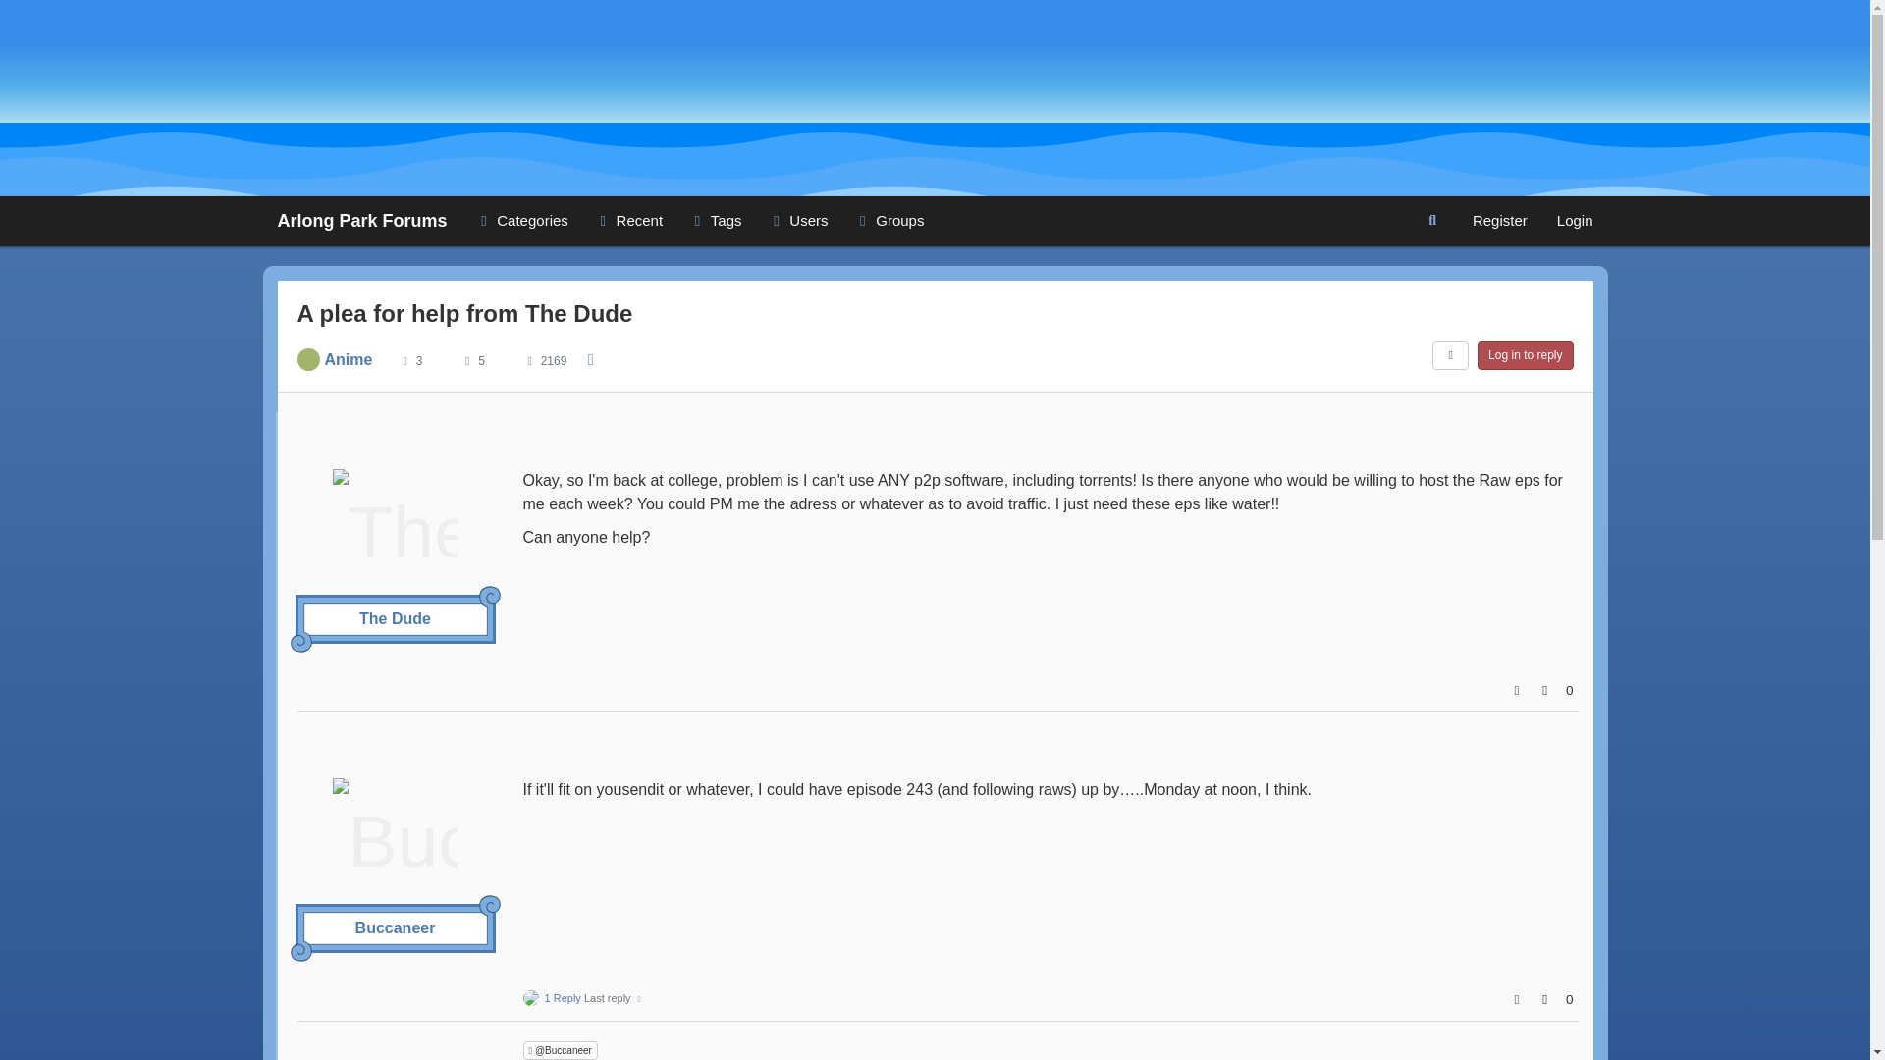 The height and width of the screenshot is (1060, 1885). What do you see at coordinates (520, 220) in the screenshot?
I see `Categories` at bounding box center [520, 220].